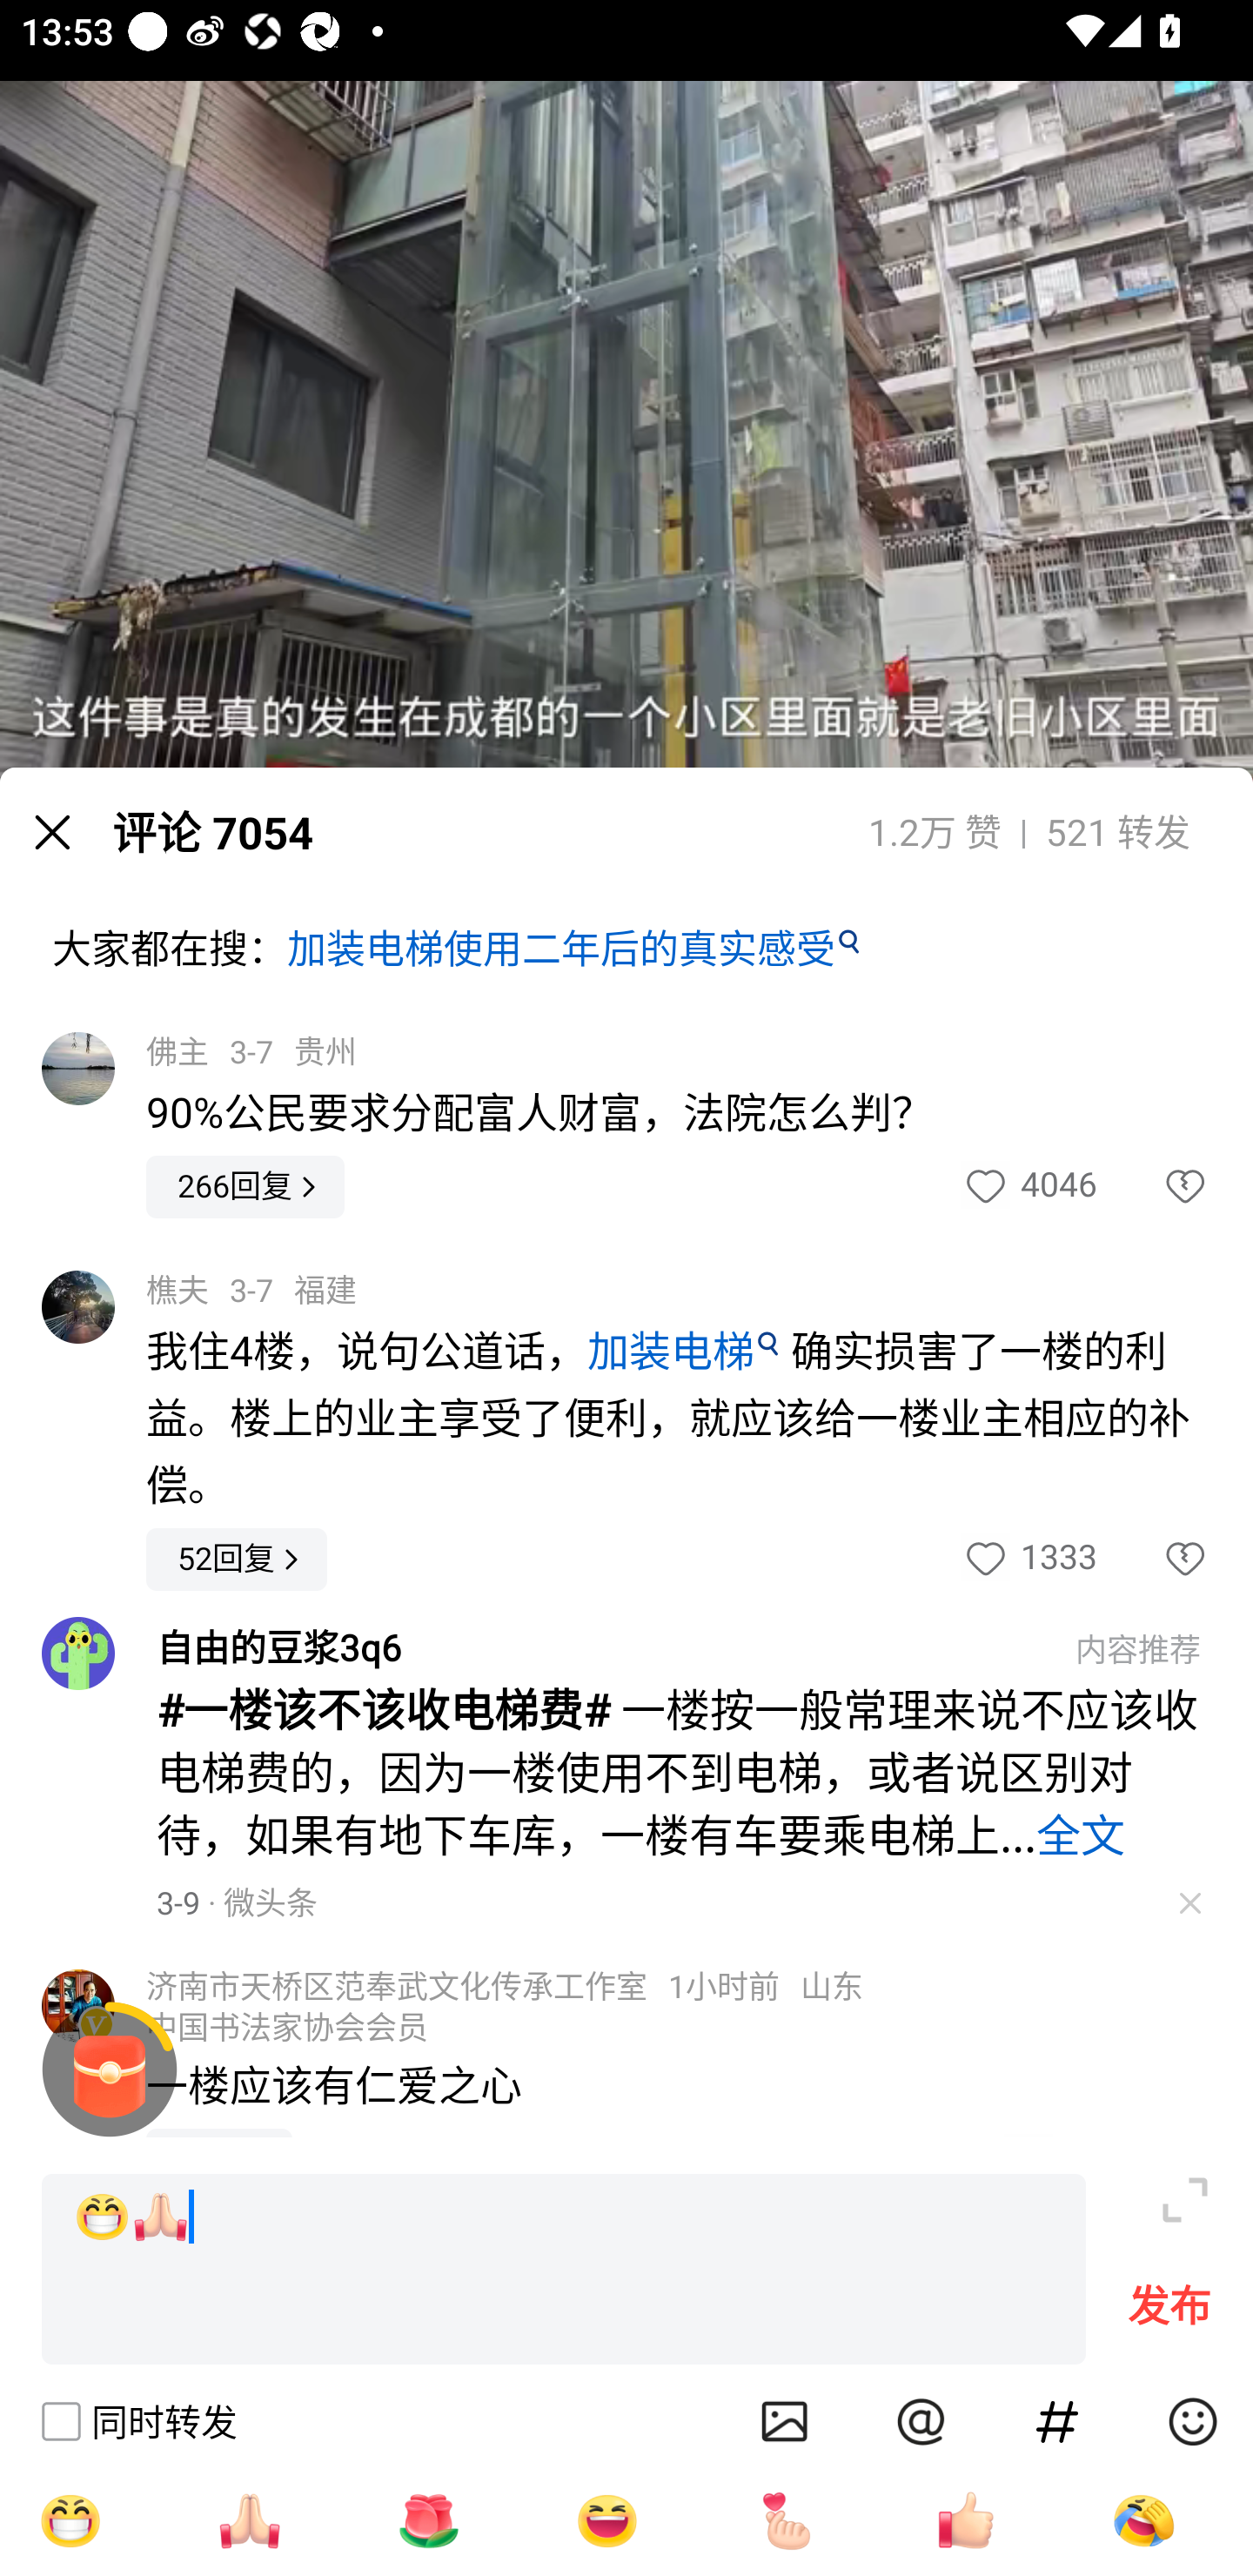  Describe the element at coordinates (70, 2520) in the screenshot. I see `[呲牙]` at that location.